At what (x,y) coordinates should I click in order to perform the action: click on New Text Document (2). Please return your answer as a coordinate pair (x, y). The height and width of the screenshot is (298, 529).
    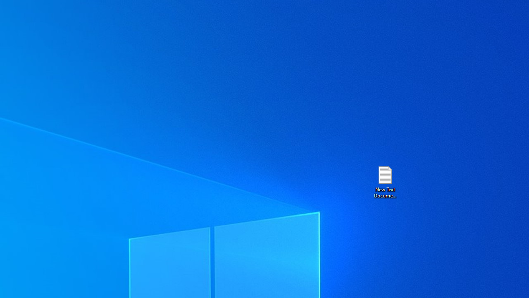
    Looking at the image, I should click on (385, 181).